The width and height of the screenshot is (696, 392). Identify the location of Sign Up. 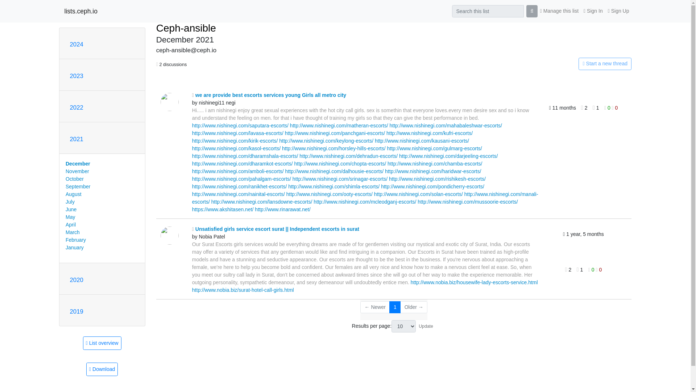
(618, 11).